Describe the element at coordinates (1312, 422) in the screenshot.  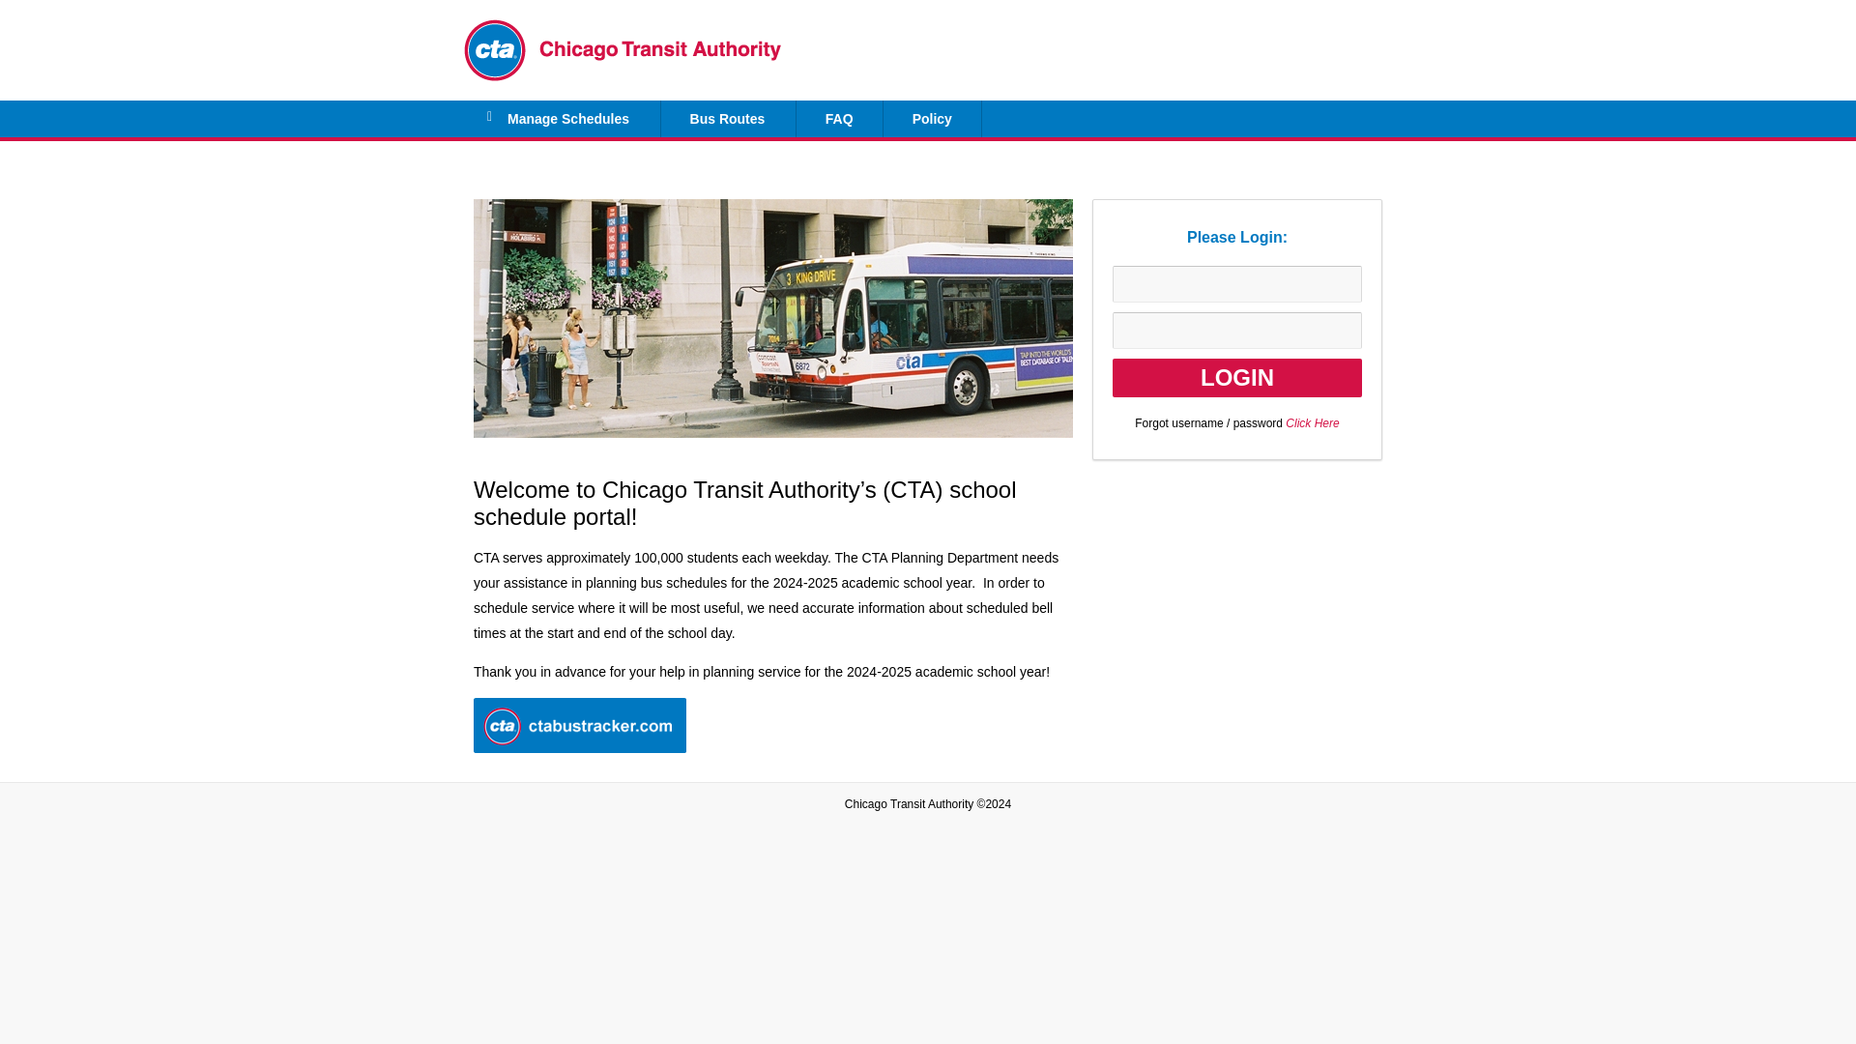
I see `Click Here` at that location.